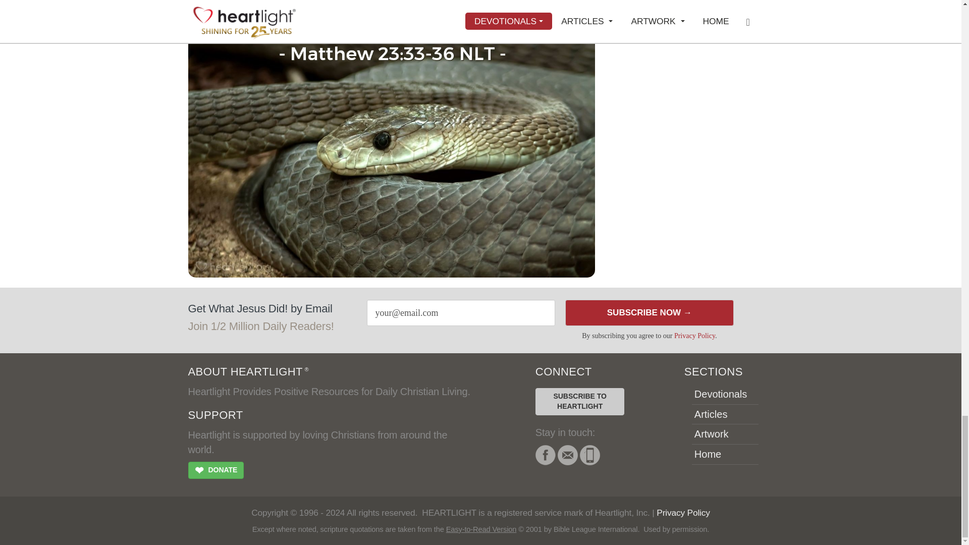  What do you see at coordinates (589, 455) in the screenshot?
I see `Get the Heartlight App` at bounding box center [589, 455].